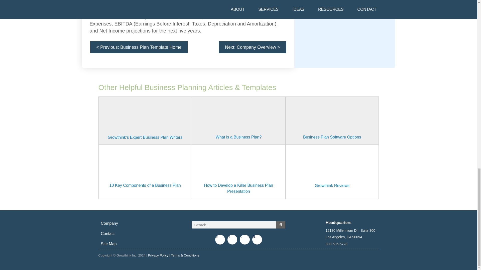 Image resolution: width=481 pixels, height=270 pixels. Describe the element at coordinates (145, 168) in the screenshot. I see `10 Crucial Elements of a Business Plan` at that location.